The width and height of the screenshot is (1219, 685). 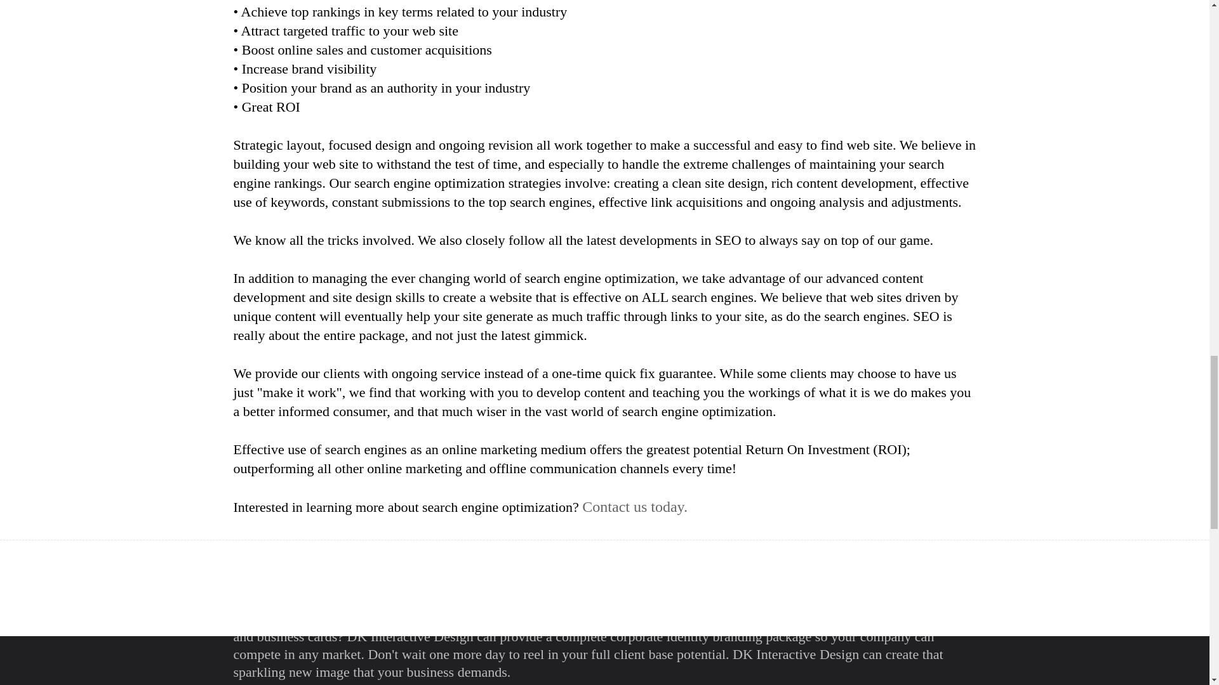 I want to click on Contact us today., so click(x=635, y=507).